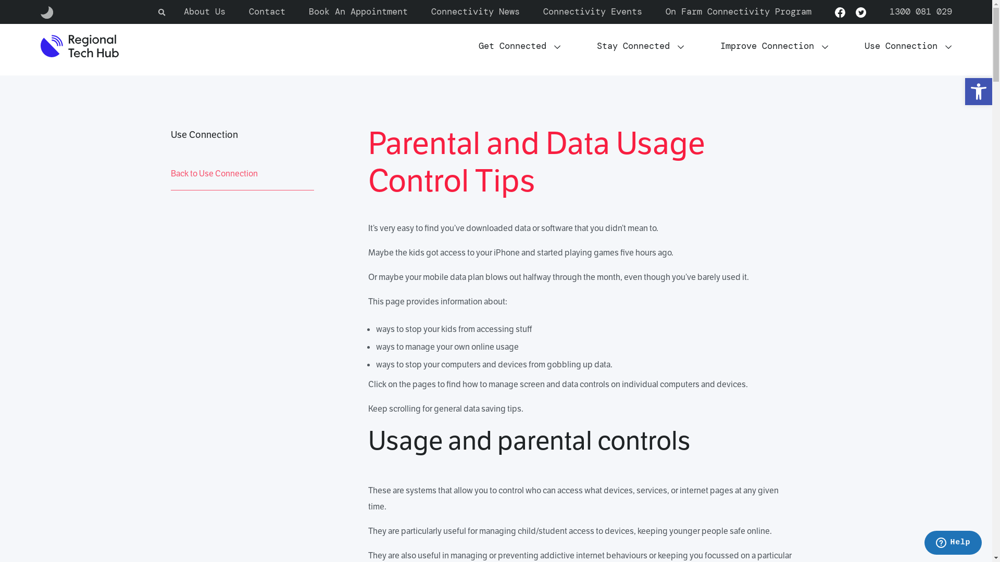 The width and height of the screenshot is (1000, 562). What do you see at coordinates (840, 12) in the screenshot?
I see `Facebook Social Icon` at bounding box center [840, 12].